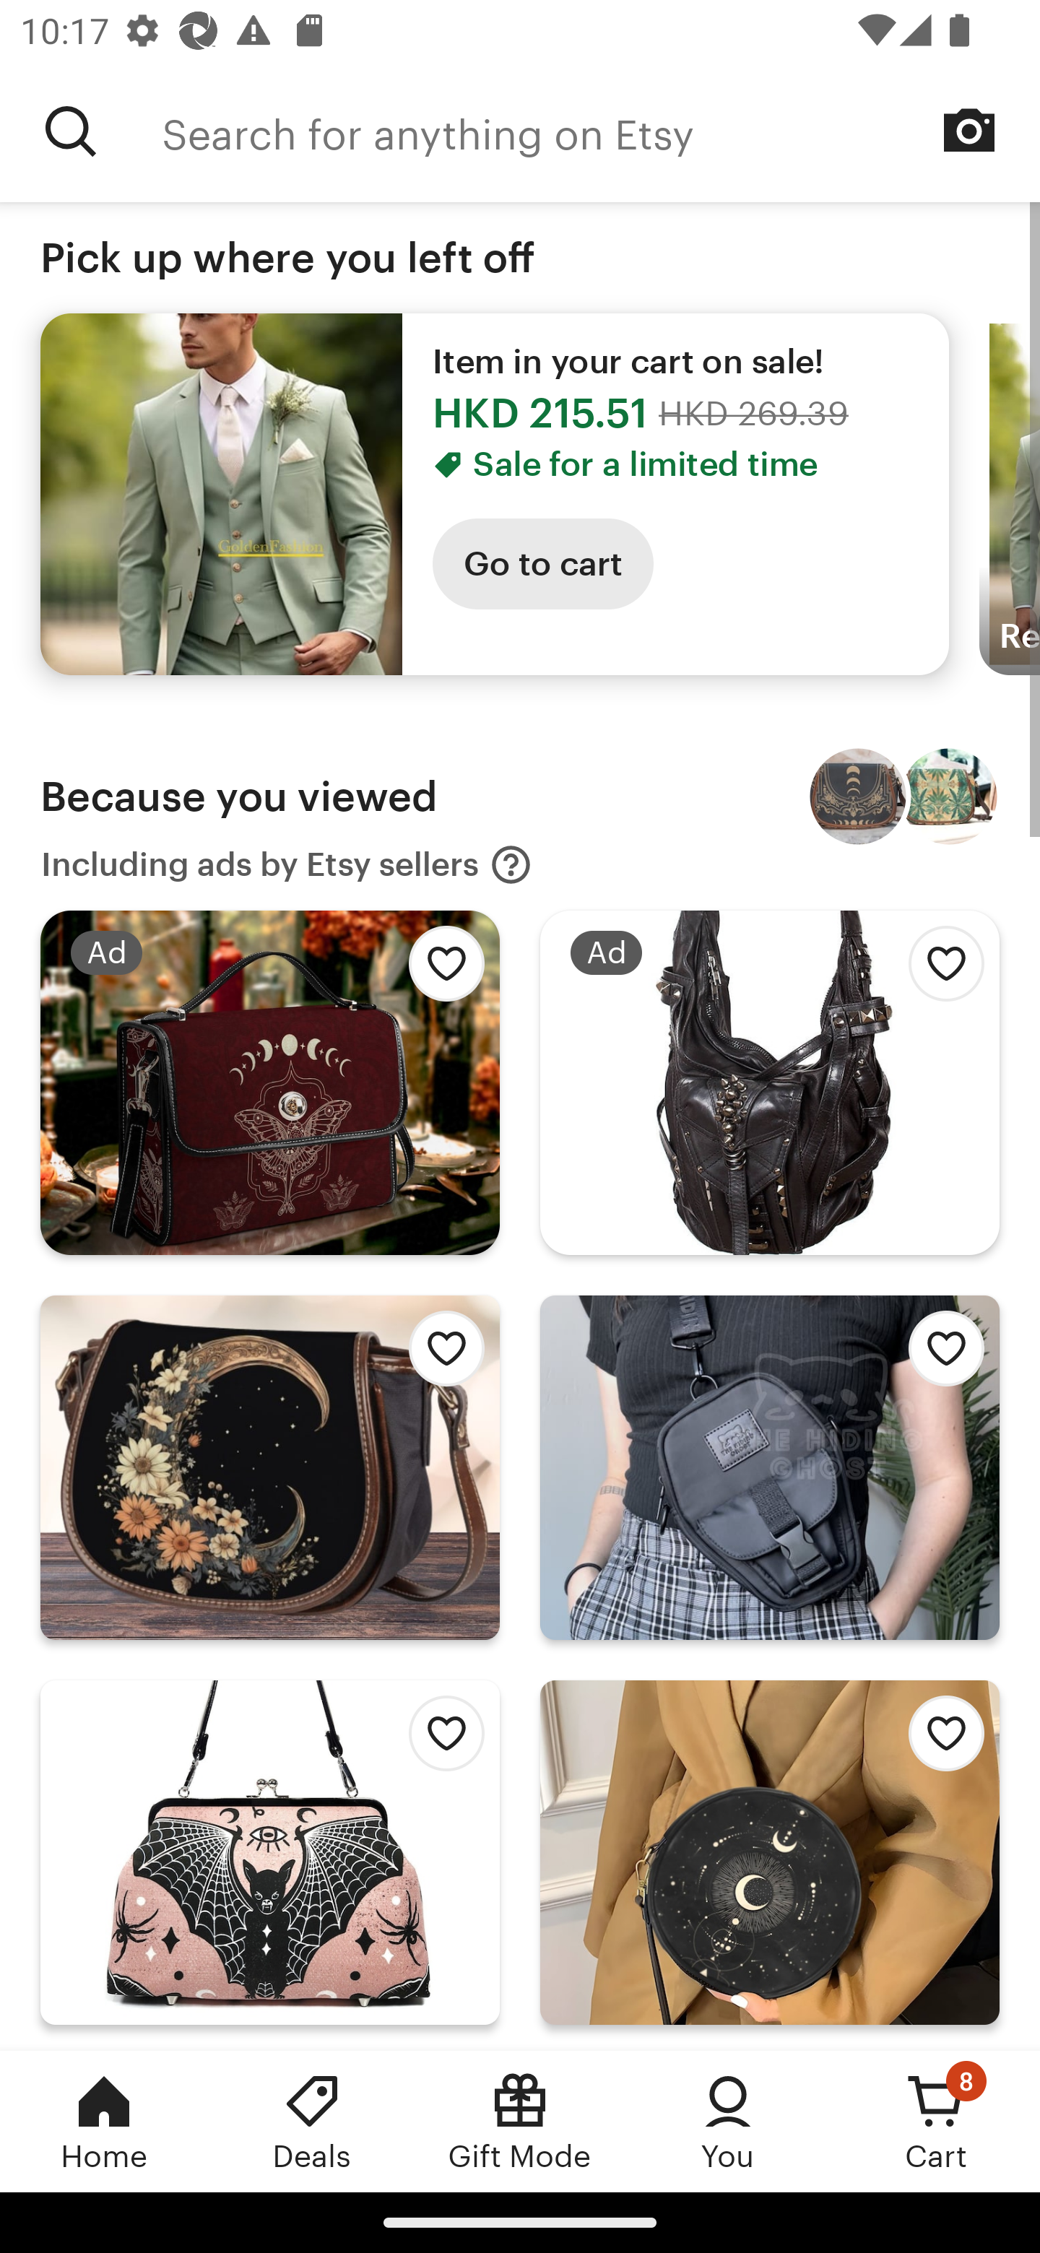 Image resolution: width=1040 pixels, height=2253 pixels. Describe the element at coordinates (287, 865) in the screenshot. I see `Including ads by Etsy sellers` at that location.